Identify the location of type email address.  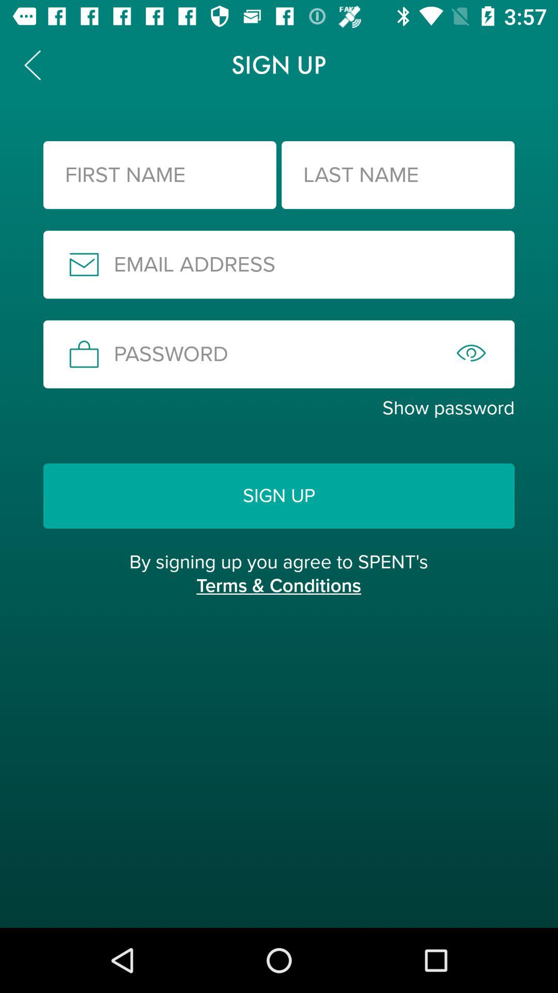
(279, 265).